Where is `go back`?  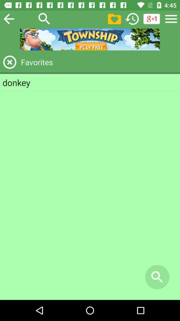 go back is located at coordinates (9, 19).